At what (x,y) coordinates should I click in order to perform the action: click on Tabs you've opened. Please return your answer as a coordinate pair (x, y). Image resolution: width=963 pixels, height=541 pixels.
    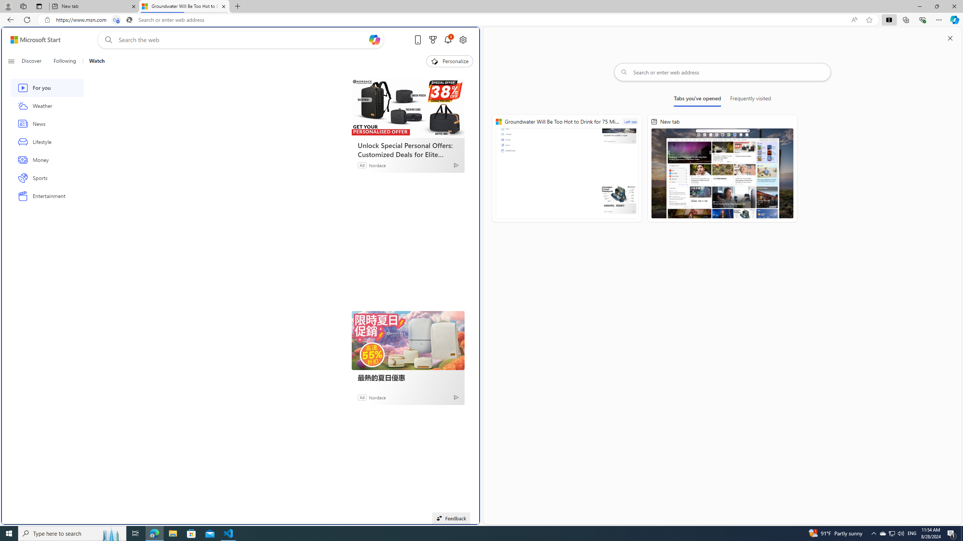
    Looking at the image, I should click on (697, 100).